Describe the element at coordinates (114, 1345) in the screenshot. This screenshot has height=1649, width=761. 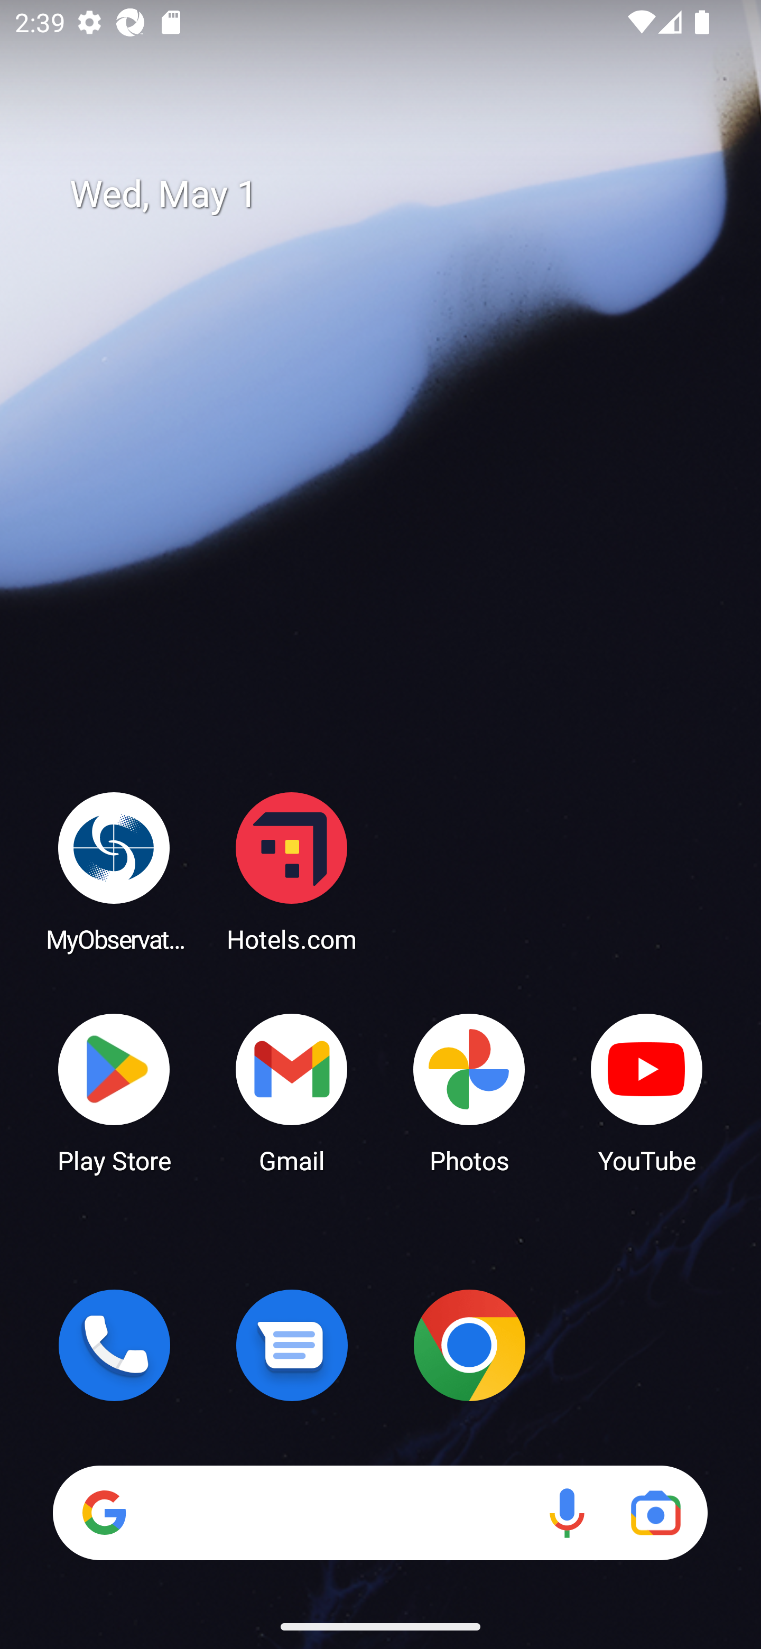
I see `Phone` at that location.